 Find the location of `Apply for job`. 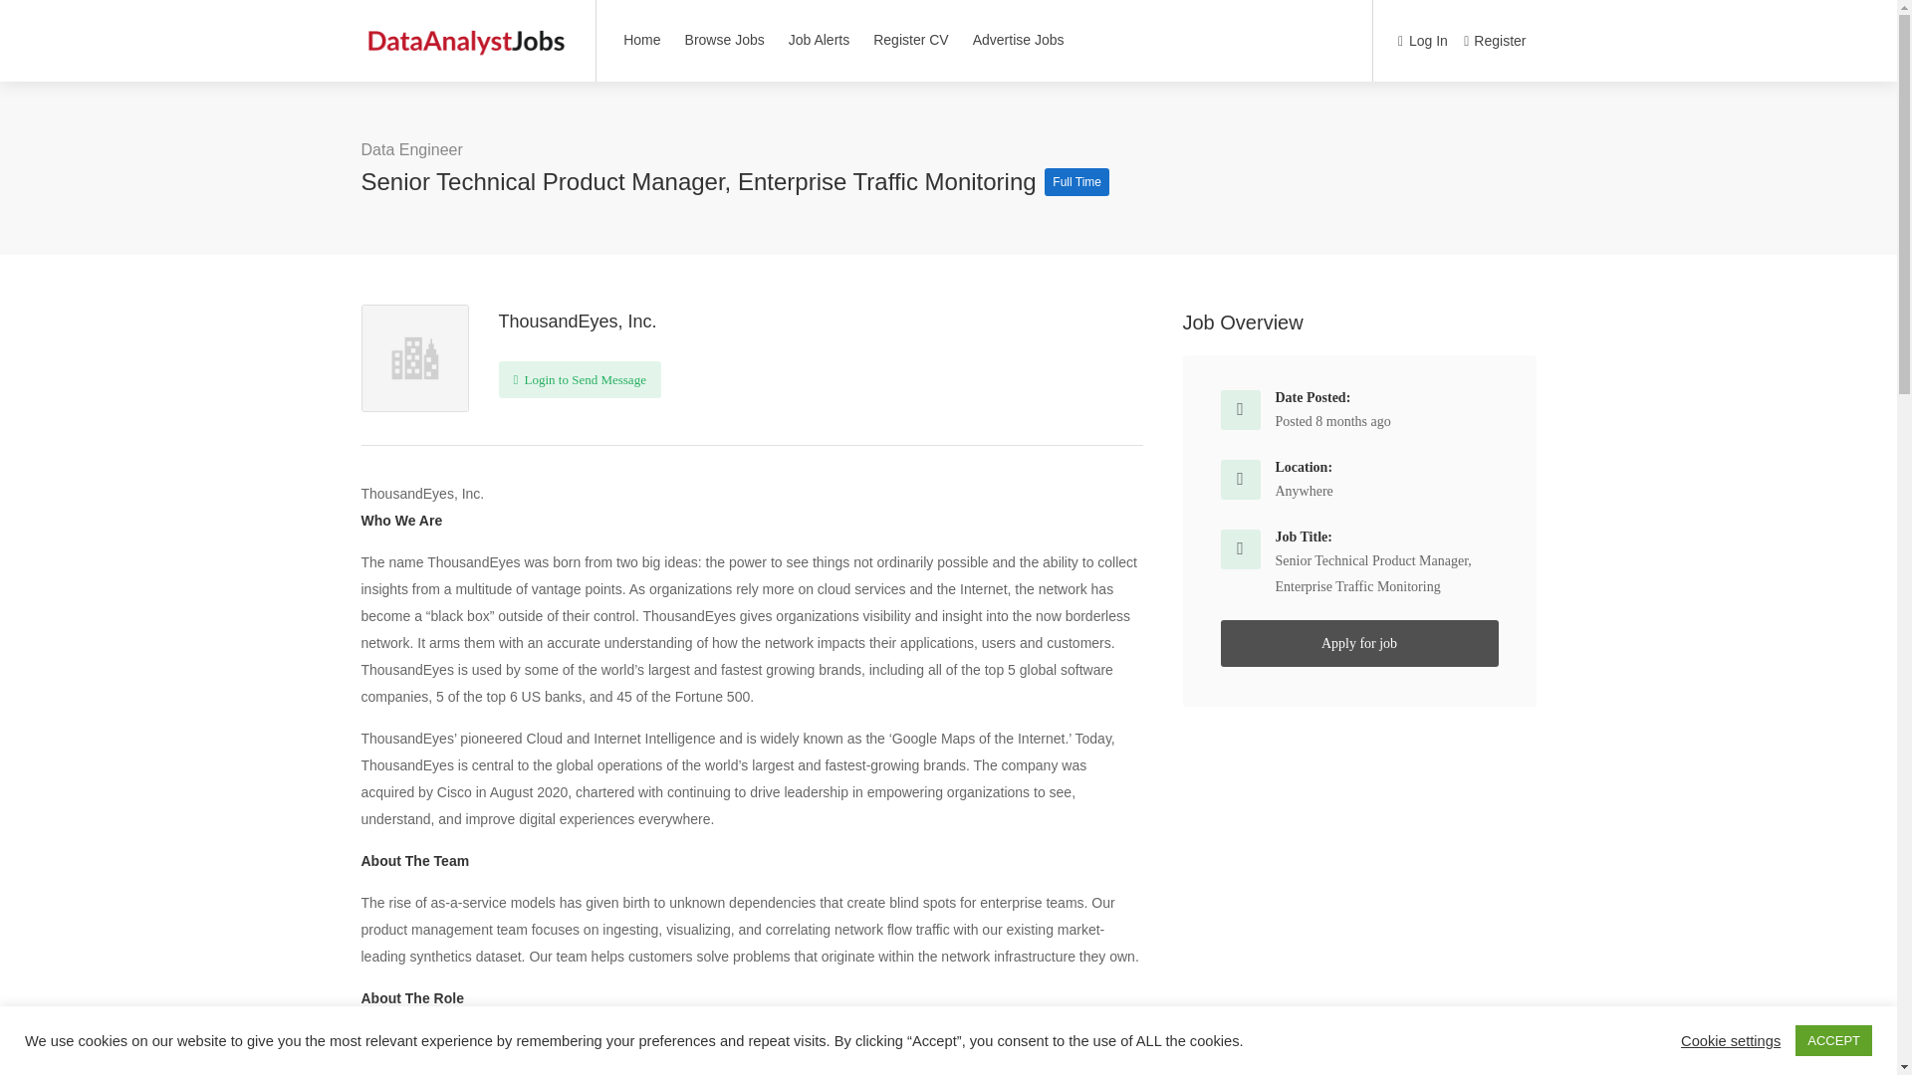

Apply for job is located at coordinates (1360, 643).